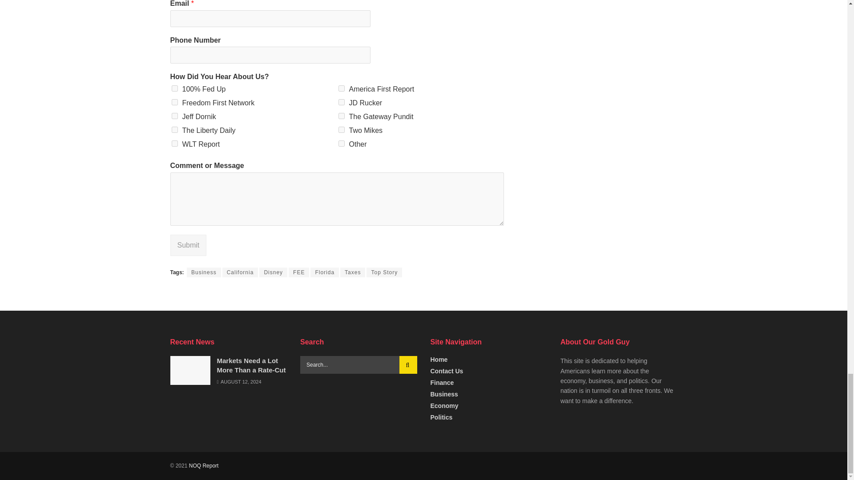 Image resolution: width=854 pixels, height=480 pixels. I want to click on The Liberty Daily, so click(174, 130).